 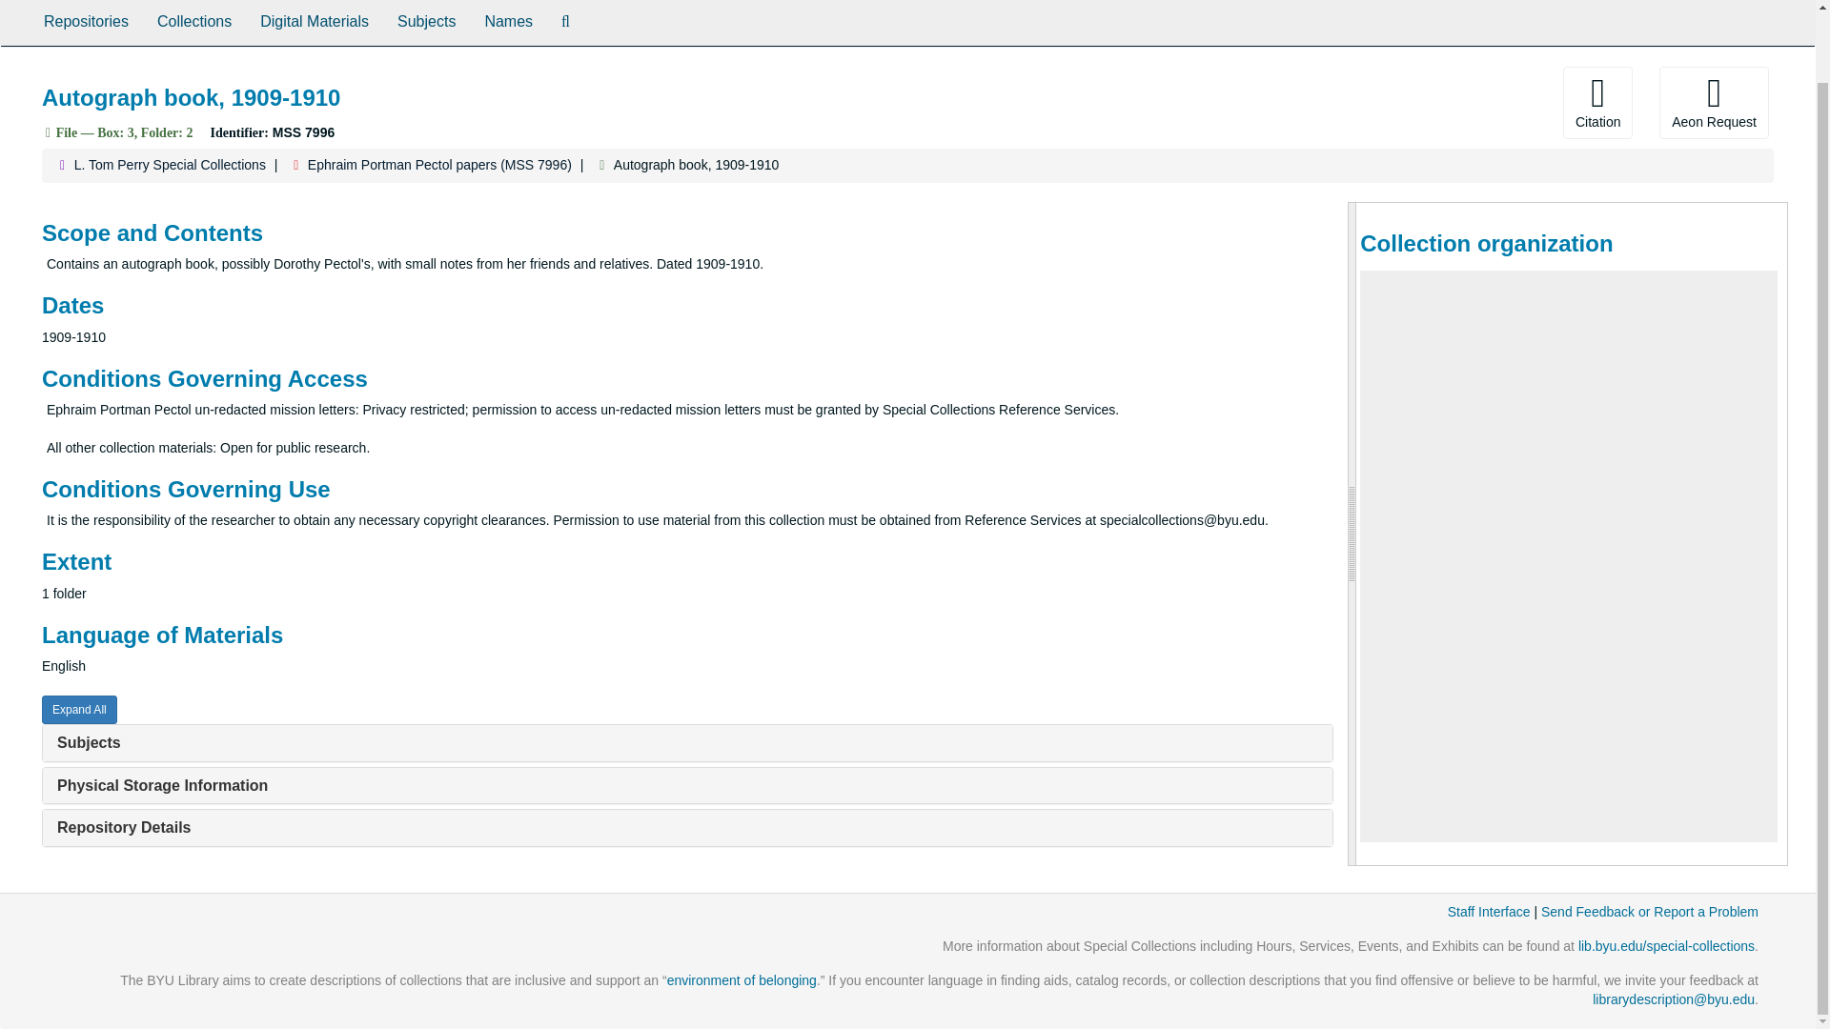 What do you see at coordinates (88, 743) in the screenshot?
I see `Subjects` at bounding box center [88, 743].